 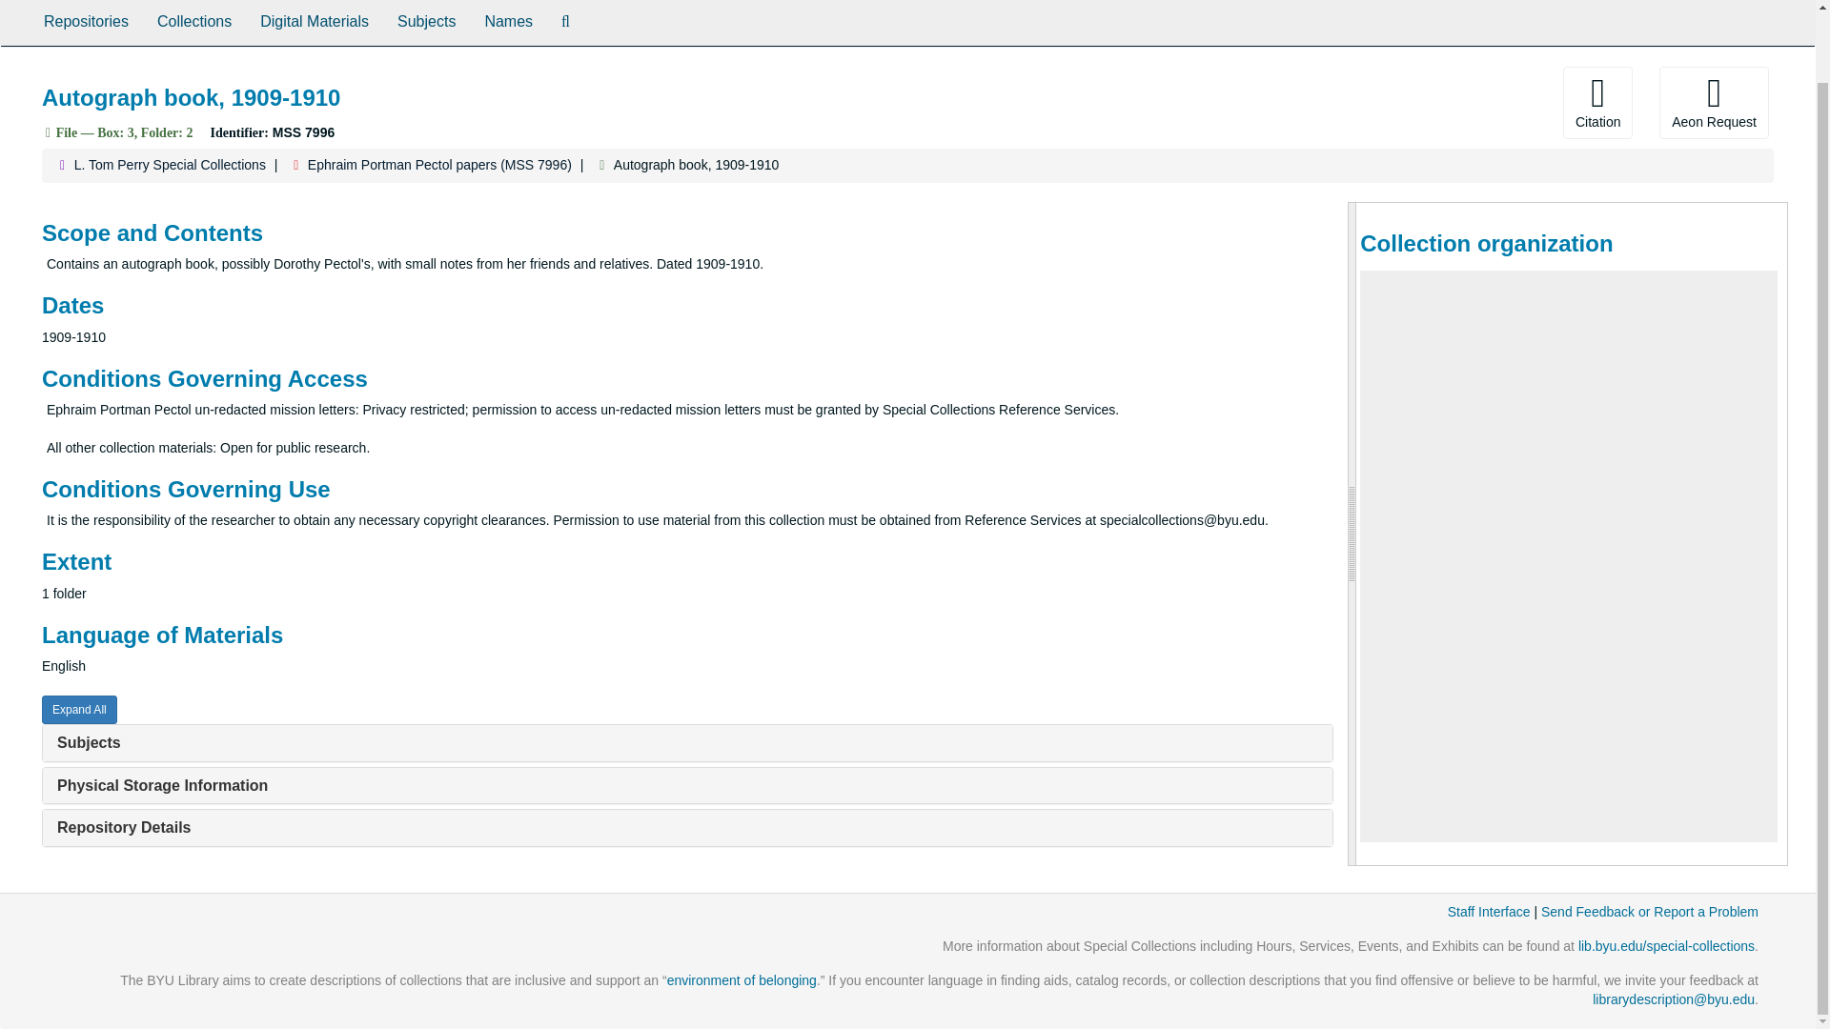 What do you see at coordinates (88, 743) in the screenshot?
I see `Subjects` at bounding box center [88, 743].